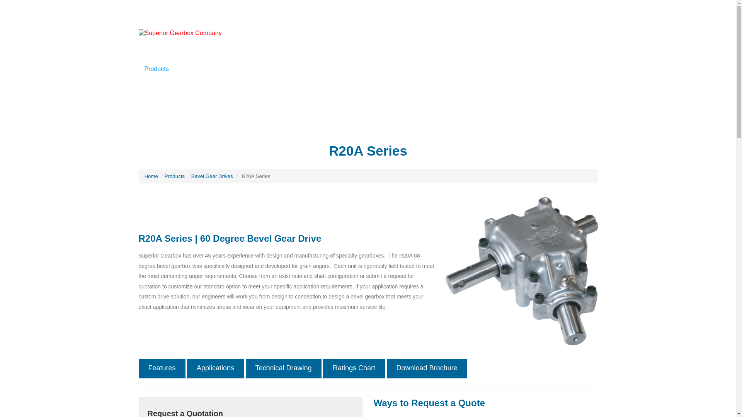  I want to click on 3D CAD, so click(543, 69).